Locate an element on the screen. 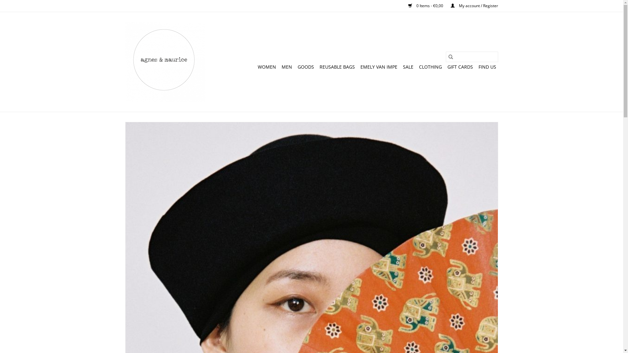 The height and width of the screenshot is (353, 628). GOODS is located at coordinates (306, 67).